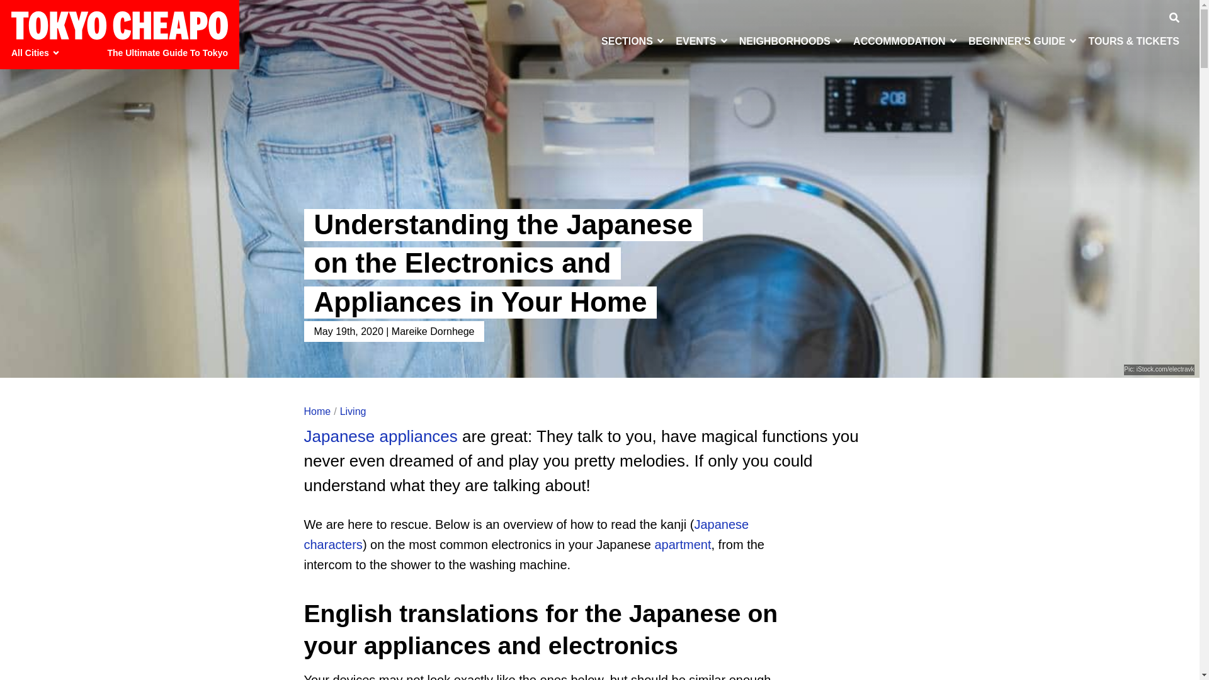 The width and height of the screenshot is (1209, 680). Describe the element at coordinates (791, 41) in the screenshot. I see `NEIGHBORHOODS` at that location.